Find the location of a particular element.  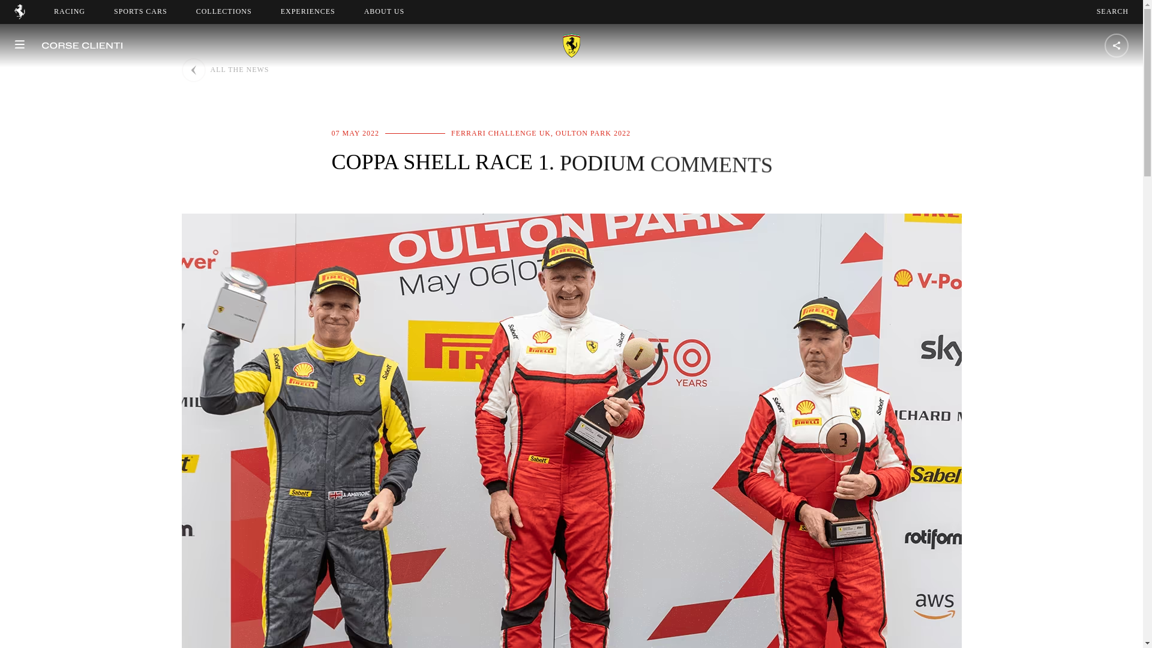

COLLECTIONS is located at coordinates (70, 11).